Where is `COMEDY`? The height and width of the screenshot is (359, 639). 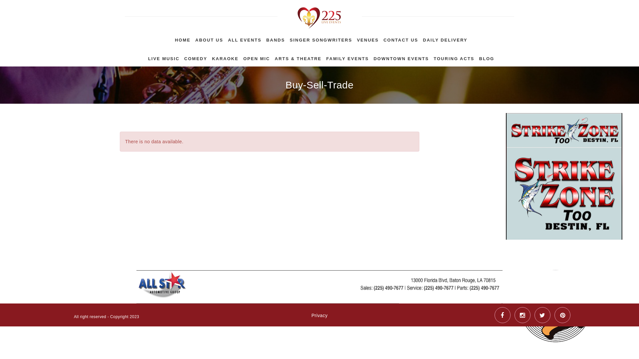 COMEDY is located at coordinates (196, 57).